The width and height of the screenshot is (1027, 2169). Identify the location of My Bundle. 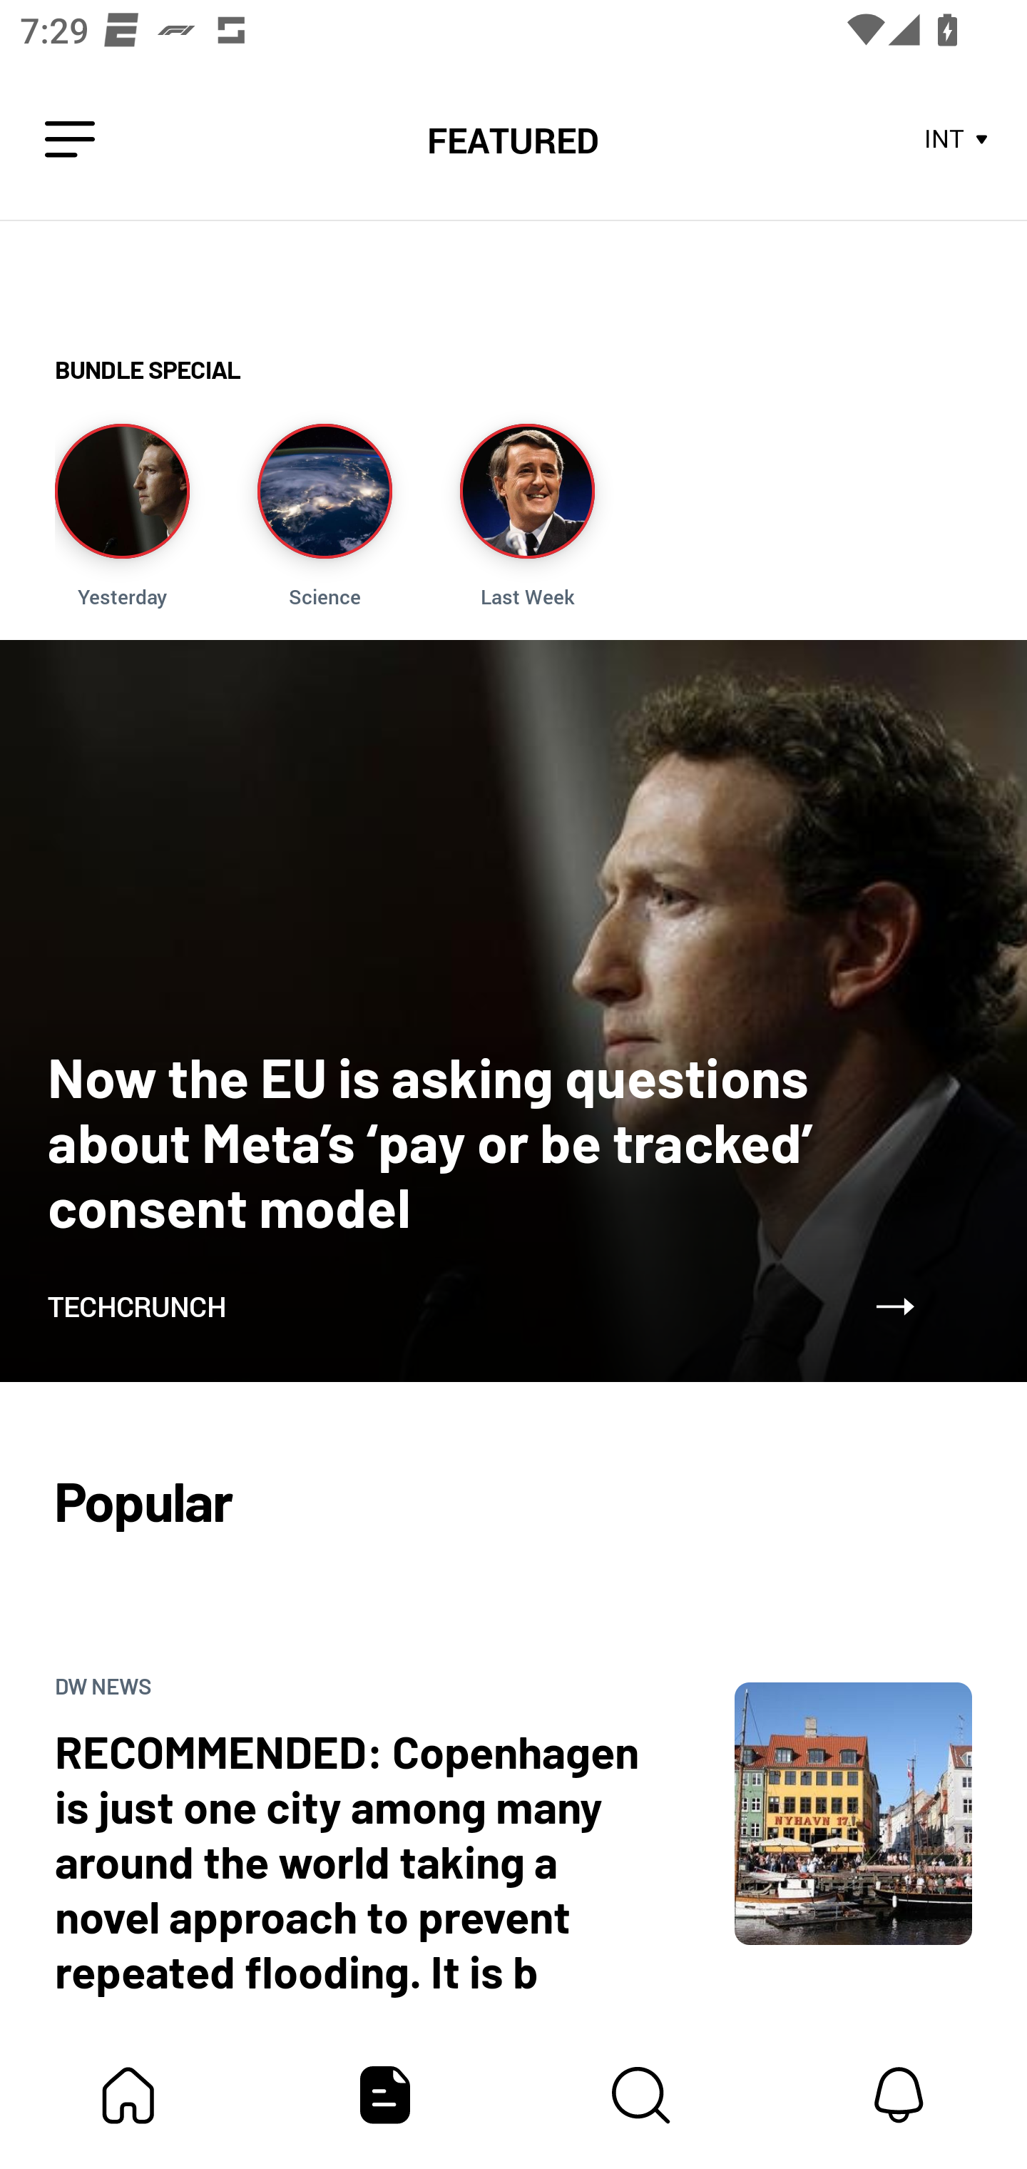
(128, 2095).